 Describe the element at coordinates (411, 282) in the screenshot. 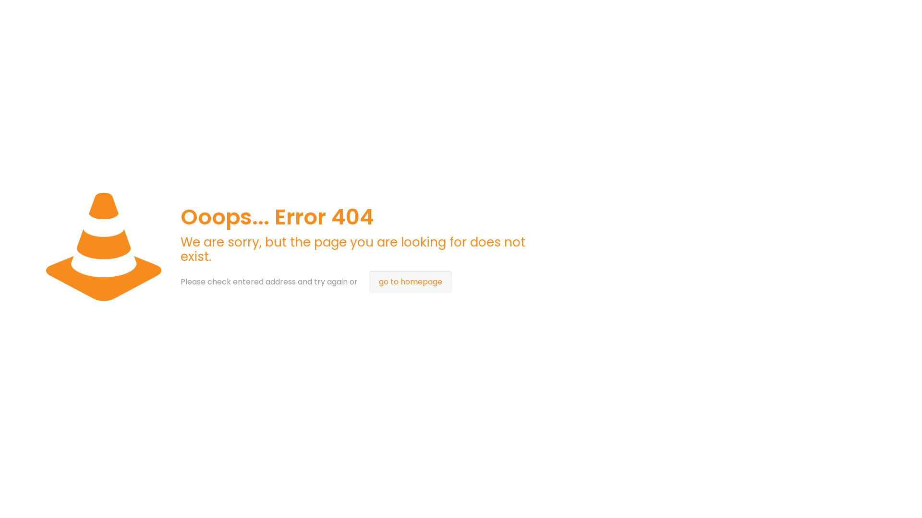

I see `go to homepage` at that location.